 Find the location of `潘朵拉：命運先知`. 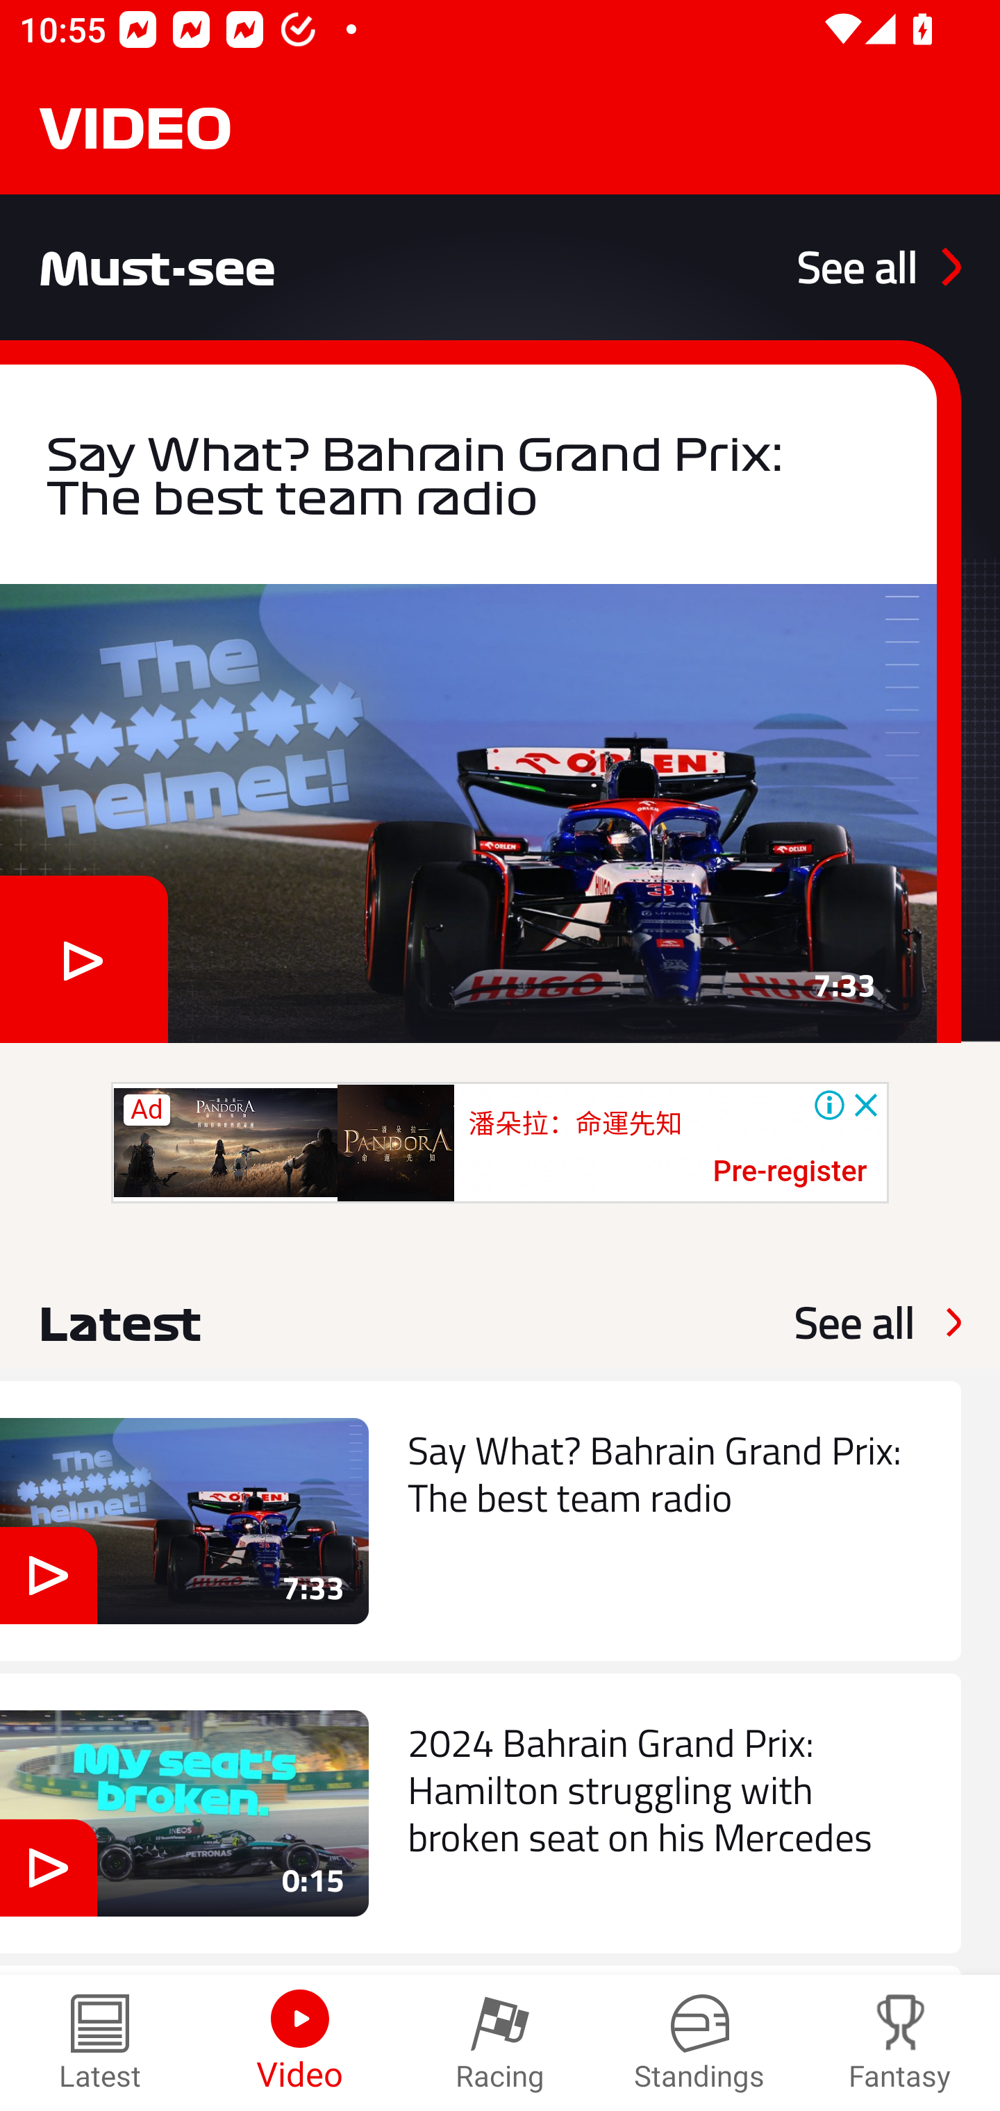

潘朵拉：命運先知 is located at coordinates (575, 1124).